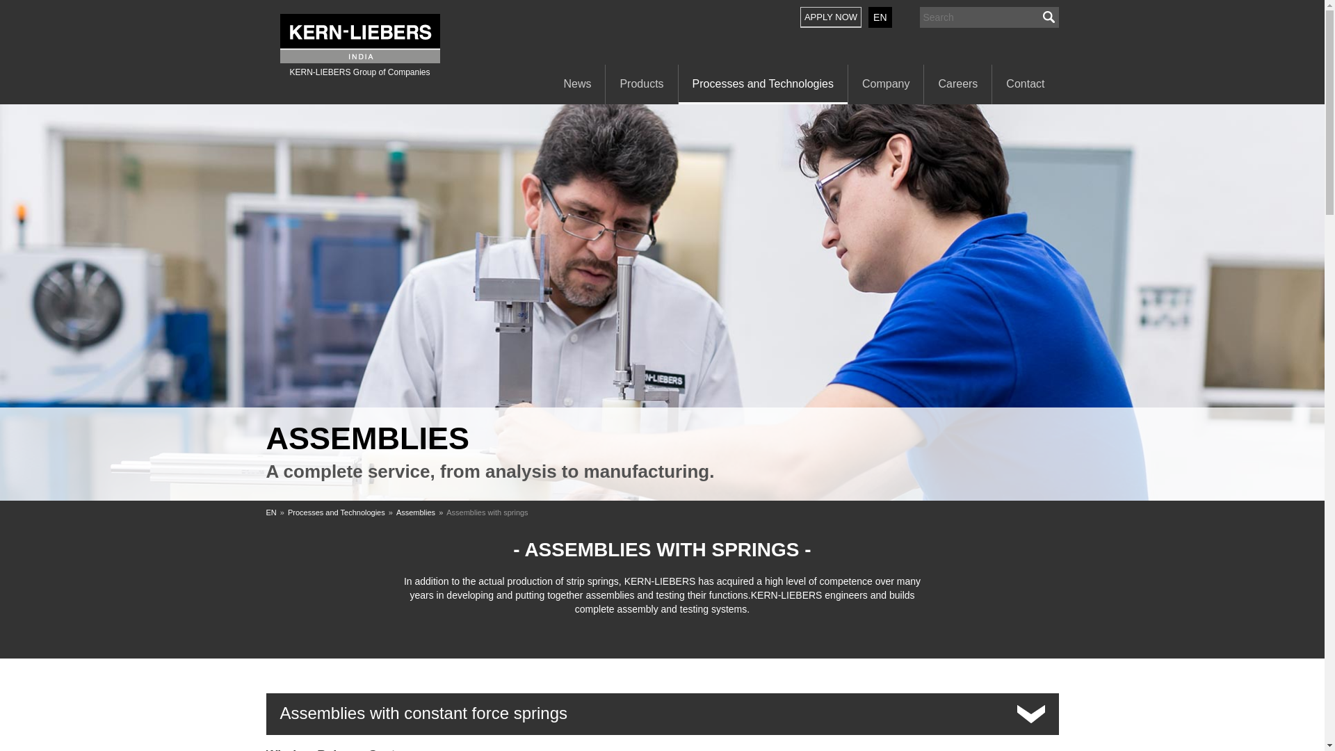 The width and height of the screenshot is (1335, 751). I want to click on APPLY NOW, so click(834, 17).